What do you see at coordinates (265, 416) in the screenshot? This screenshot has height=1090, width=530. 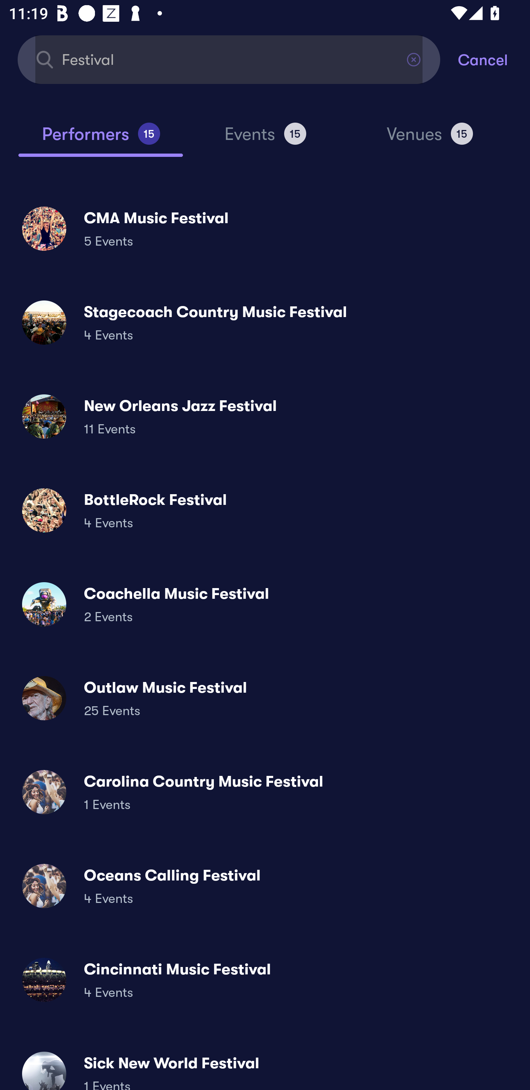 I see `New Orleans Jazz Festival 11 Events` at bounding box center [265, 416].